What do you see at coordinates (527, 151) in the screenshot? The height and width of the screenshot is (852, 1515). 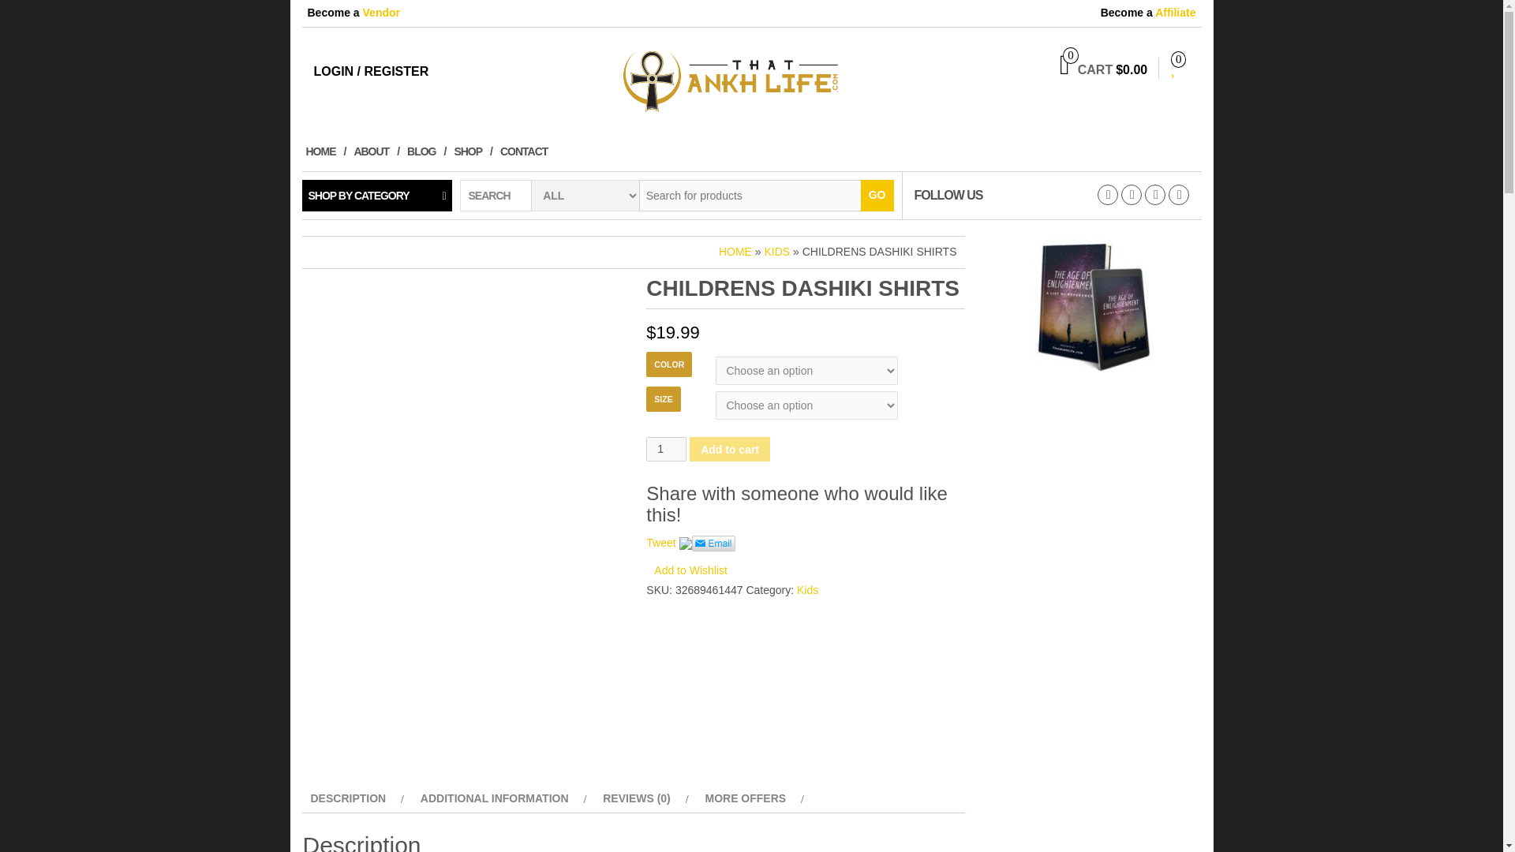 I see `Contact` at bounding box center [527, 151].